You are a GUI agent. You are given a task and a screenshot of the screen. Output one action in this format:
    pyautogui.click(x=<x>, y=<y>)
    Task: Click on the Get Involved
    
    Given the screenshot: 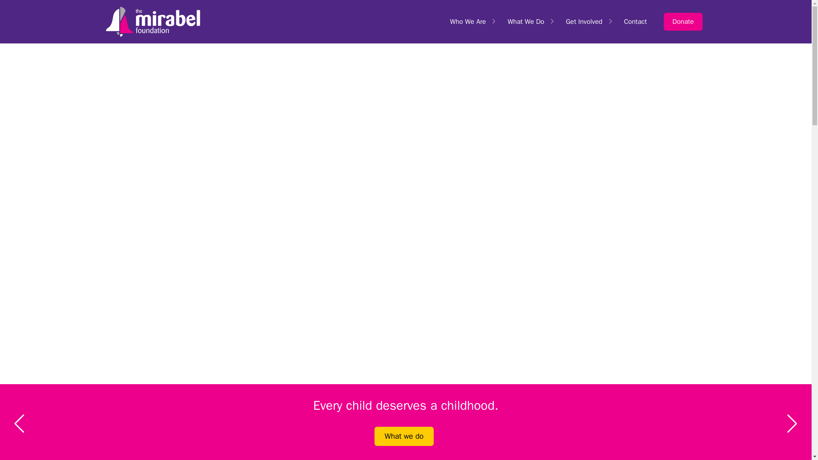 What is the action you would take?
    pyautogui.click(x=584, y=21)
    